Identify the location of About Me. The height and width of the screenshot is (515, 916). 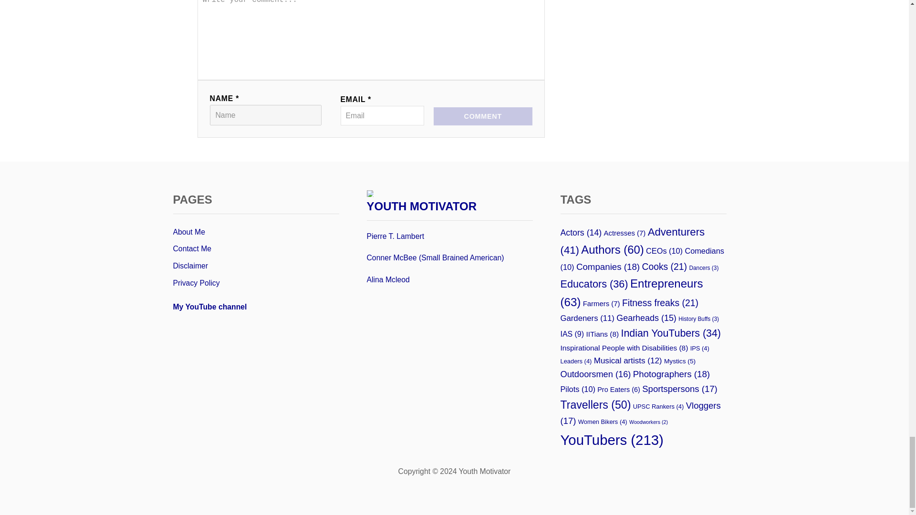
(256, 232).